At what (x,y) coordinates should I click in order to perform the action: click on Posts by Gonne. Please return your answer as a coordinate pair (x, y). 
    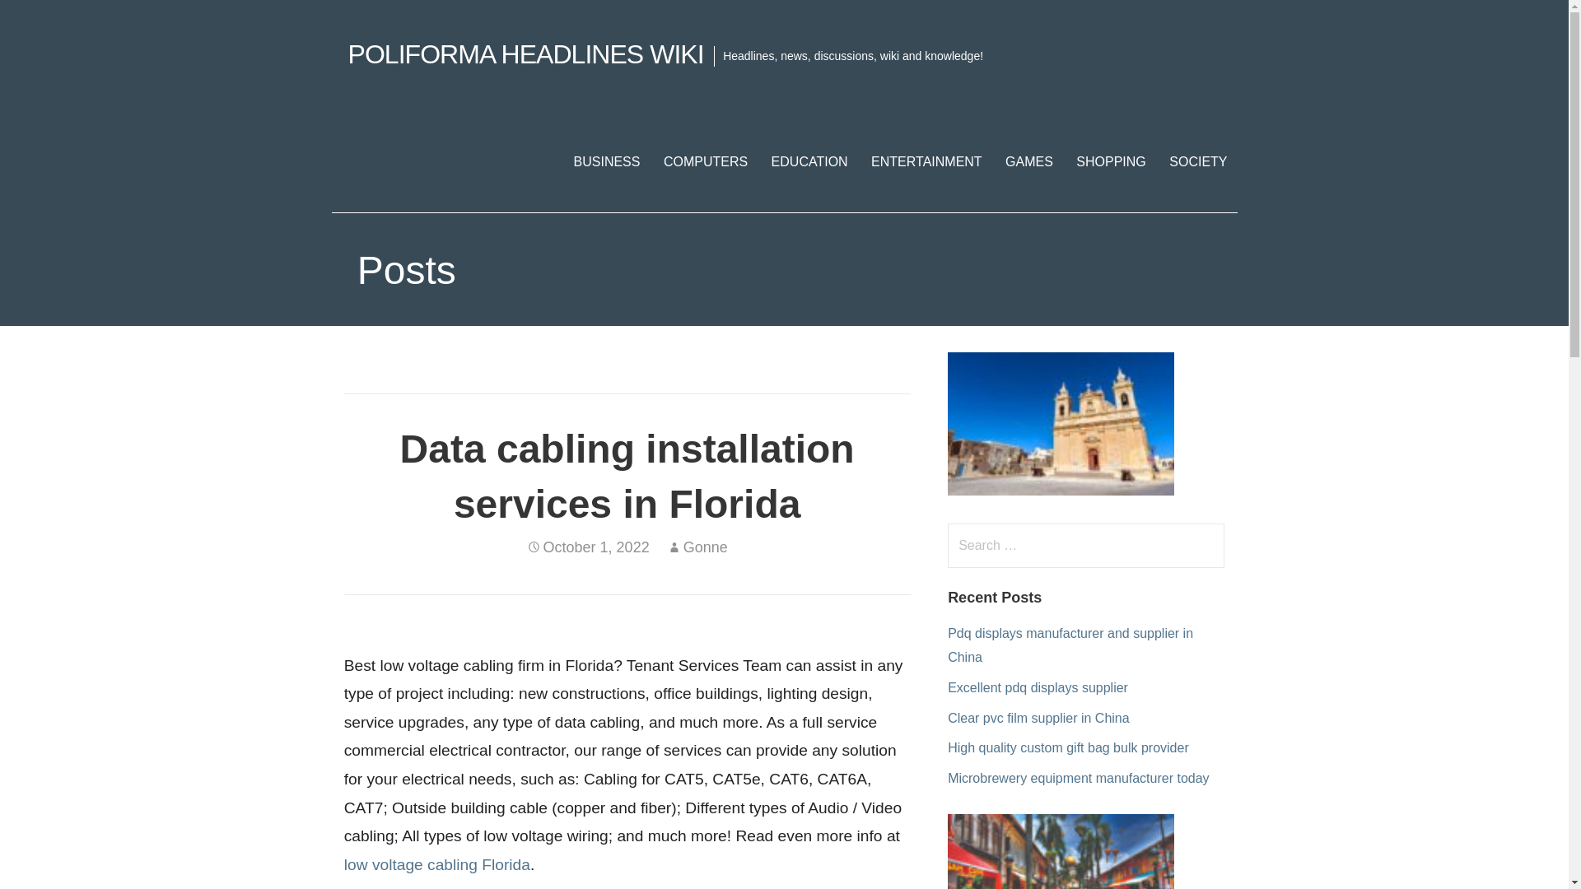
    Looking at the image, I should click on (705, 547).